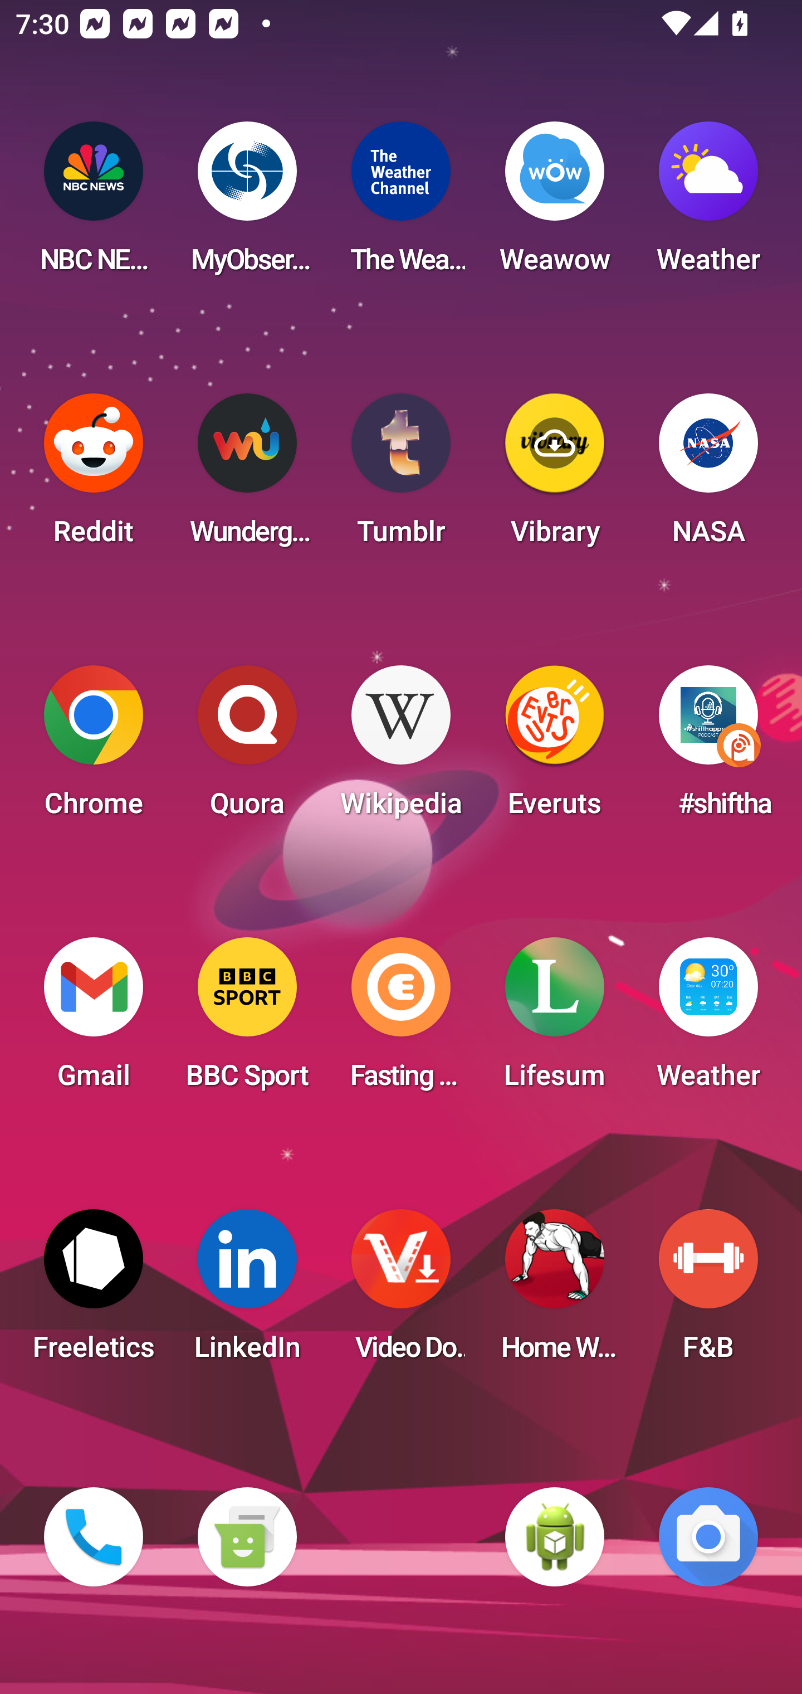 This screenshot has height=1694, width=802. Describe the element at coordinates (94, 1537) in the screenshot. I see `Phone` at that location.